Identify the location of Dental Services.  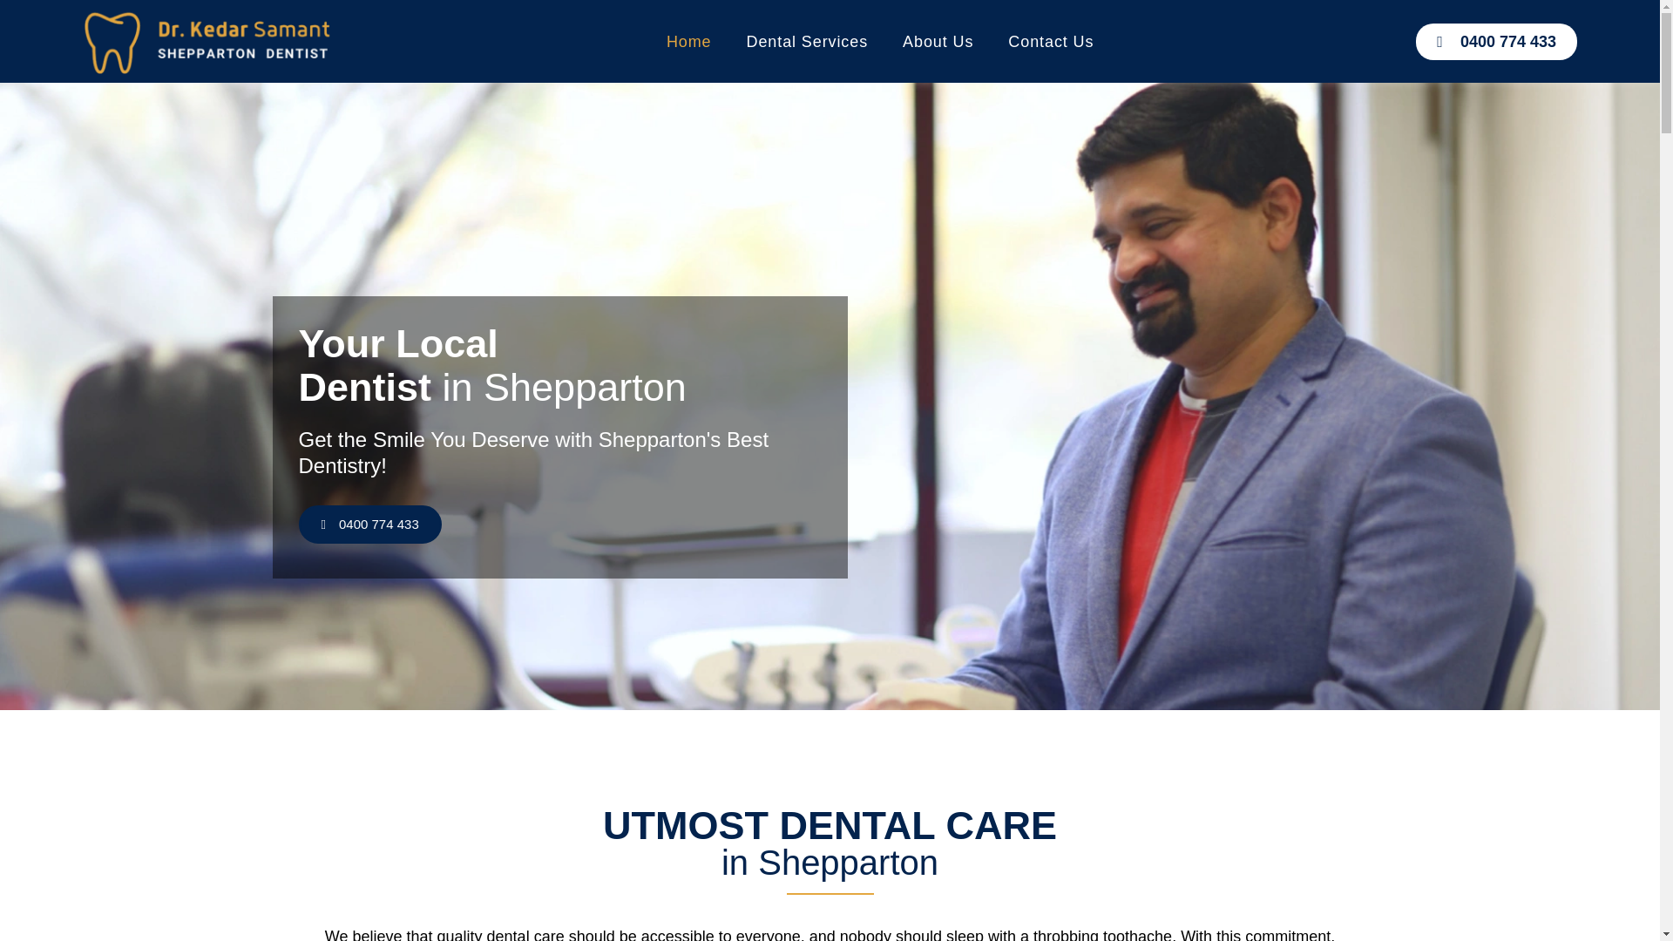
(808, 40).